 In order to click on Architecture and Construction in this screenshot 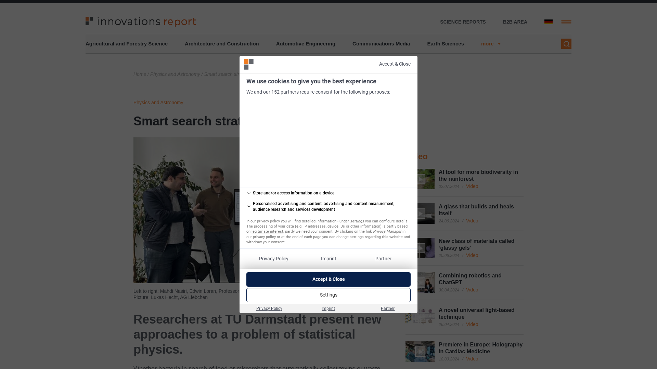, I will do `click(222, 44)`.